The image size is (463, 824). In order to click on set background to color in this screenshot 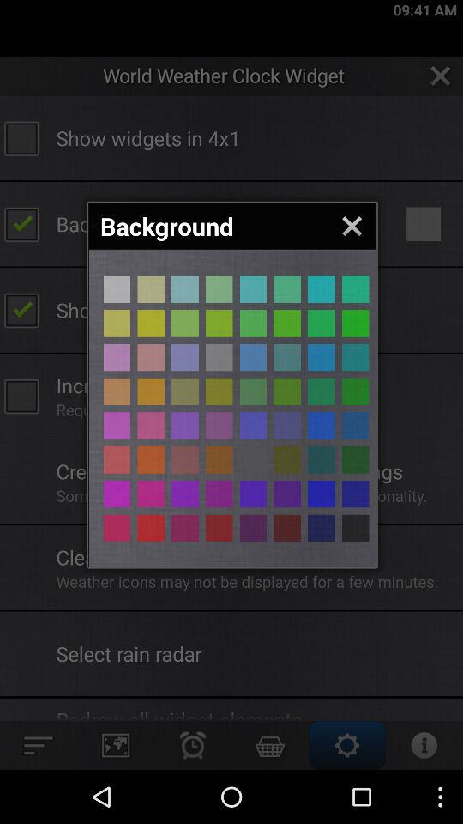, I will do `click(287, 494)`.